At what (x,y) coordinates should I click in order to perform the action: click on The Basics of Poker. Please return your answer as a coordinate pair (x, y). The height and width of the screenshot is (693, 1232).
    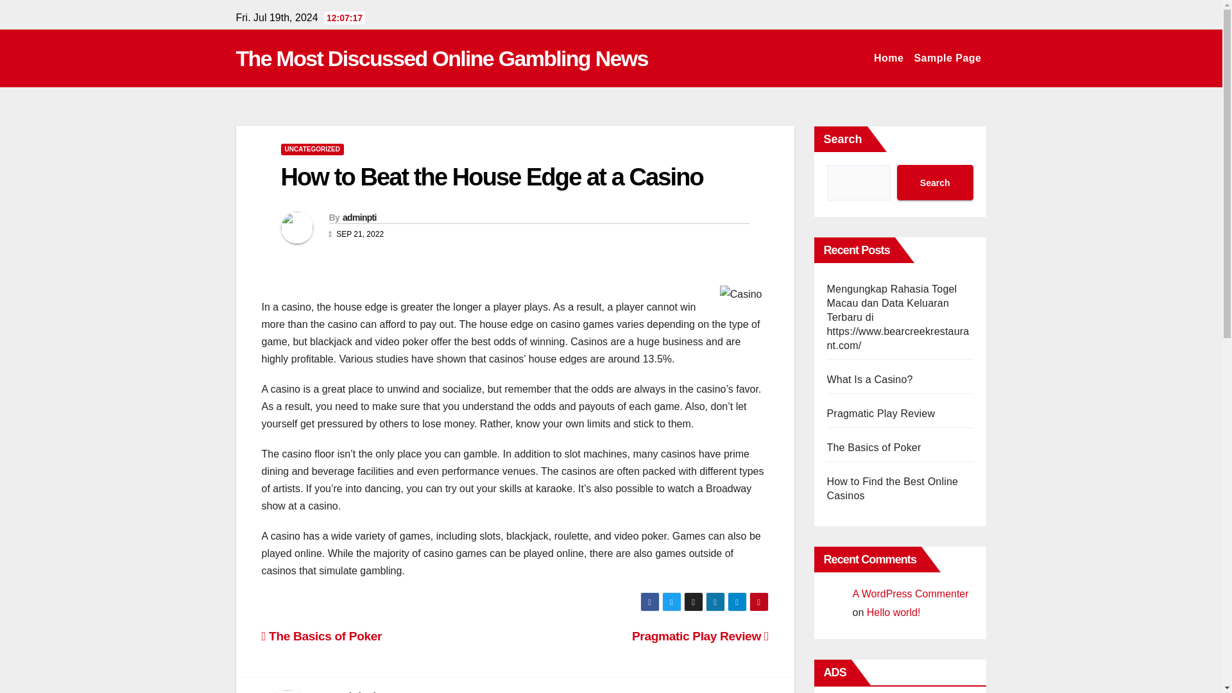
    Looking at the image, I should click on (873, 448).